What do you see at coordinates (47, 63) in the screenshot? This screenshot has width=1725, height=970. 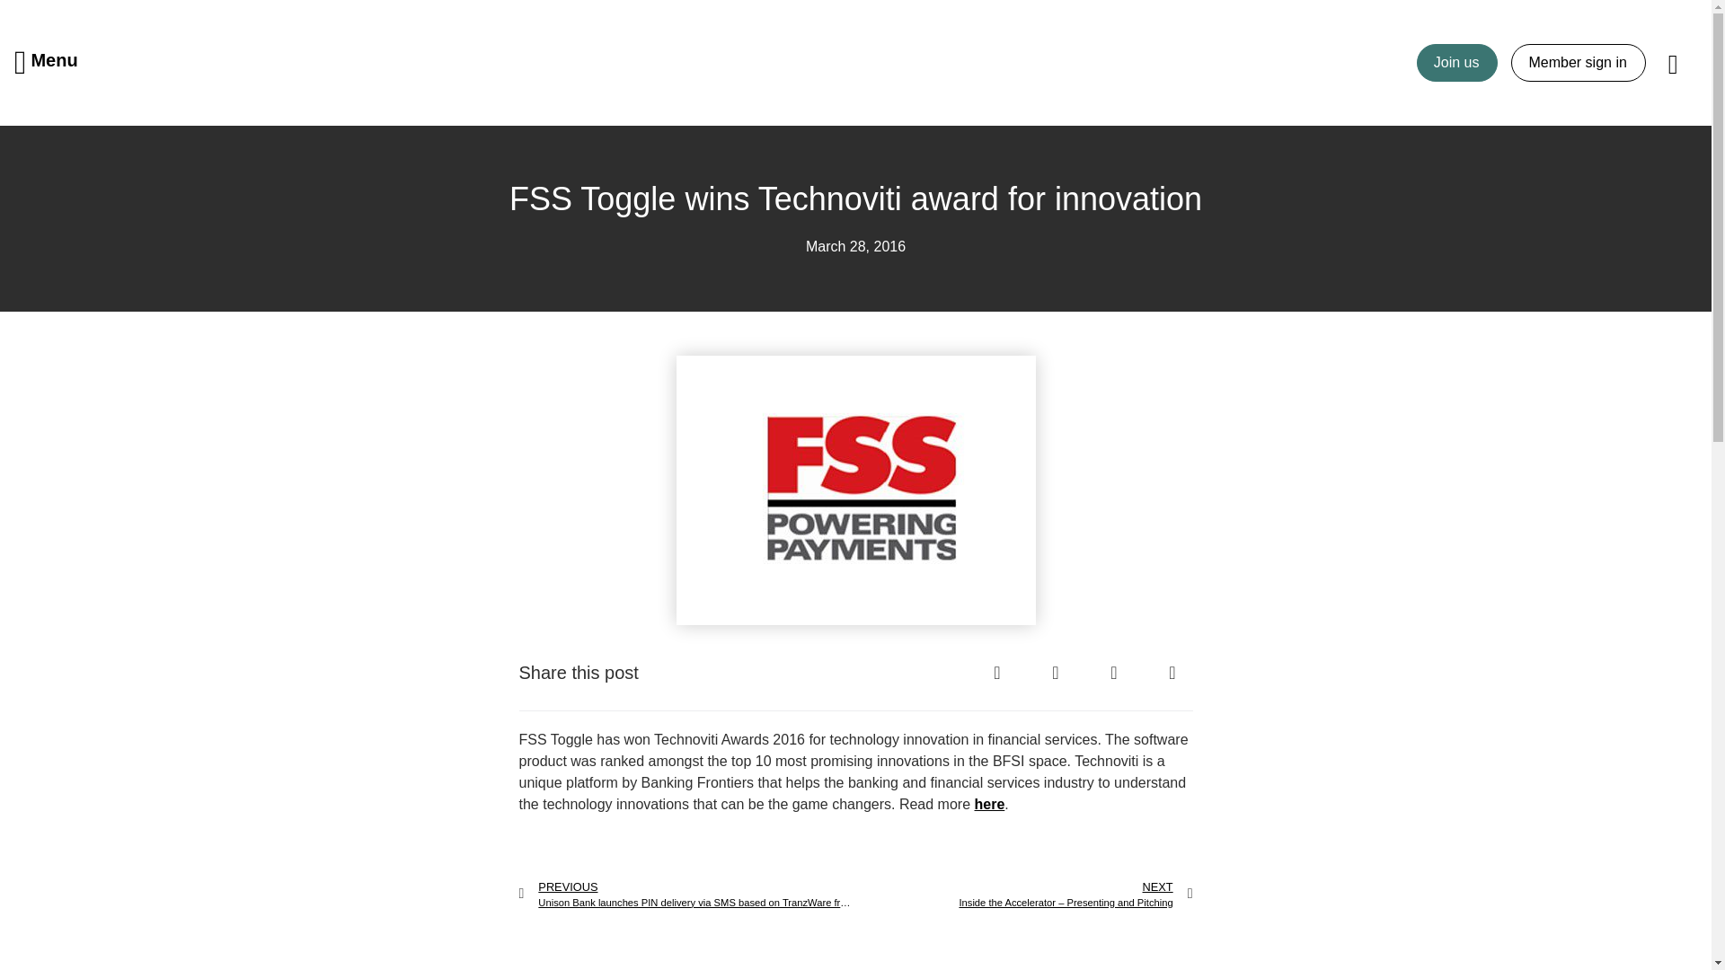 I see `Menu` at bounding box center [47, 63].